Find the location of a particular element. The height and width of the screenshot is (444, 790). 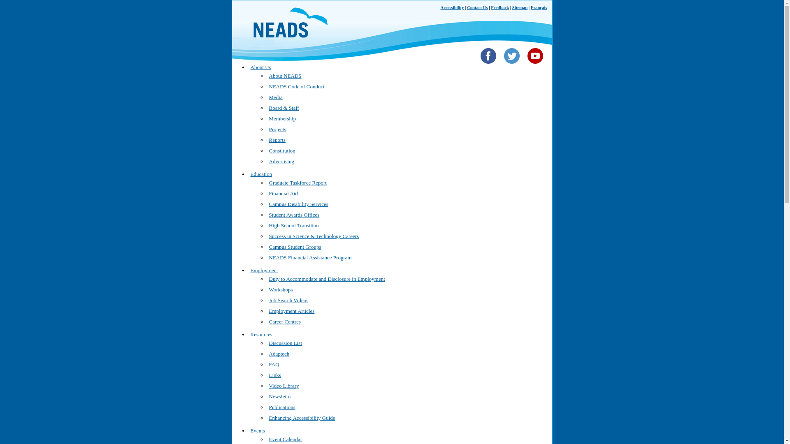

Accessibility is located at coordinates (453, 7).